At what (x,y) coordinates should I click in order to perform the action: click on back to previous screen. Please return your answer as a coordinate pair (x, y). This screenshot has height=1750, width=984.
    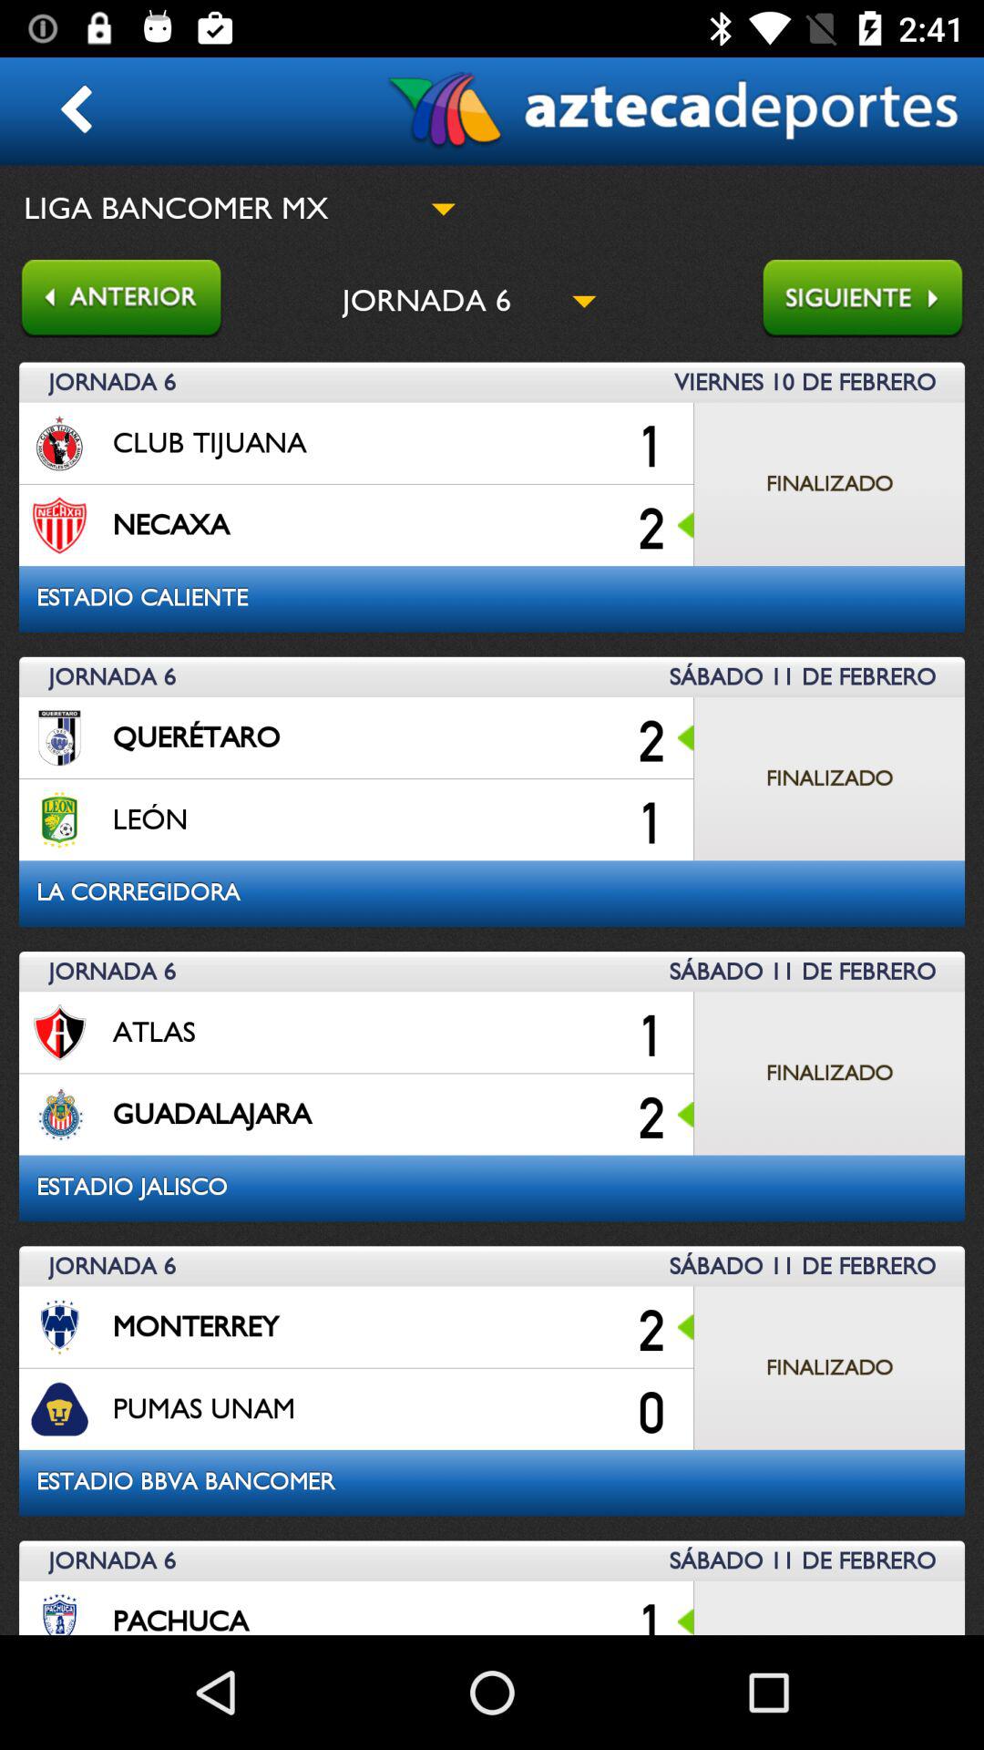
    Looking at the image, I should click on (111, 301).